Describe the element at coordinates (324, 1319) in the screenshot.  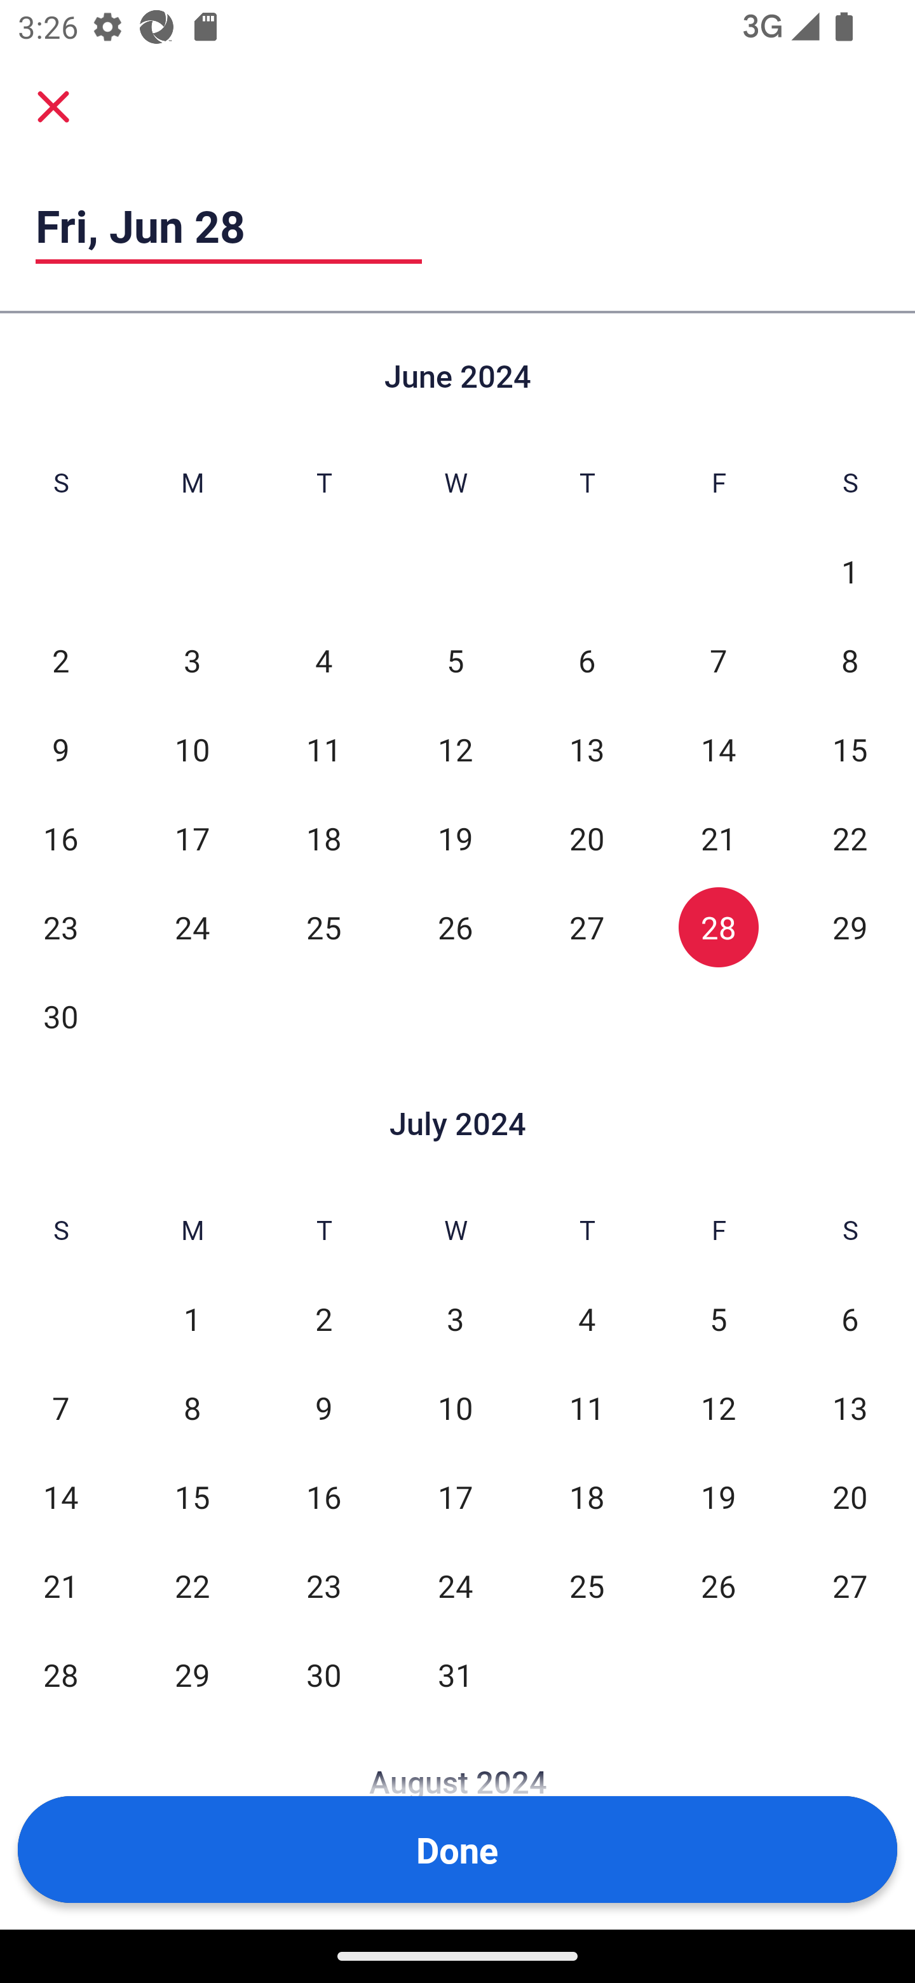
I see `2 Tue, Jul 2, Not Selected` at that location.